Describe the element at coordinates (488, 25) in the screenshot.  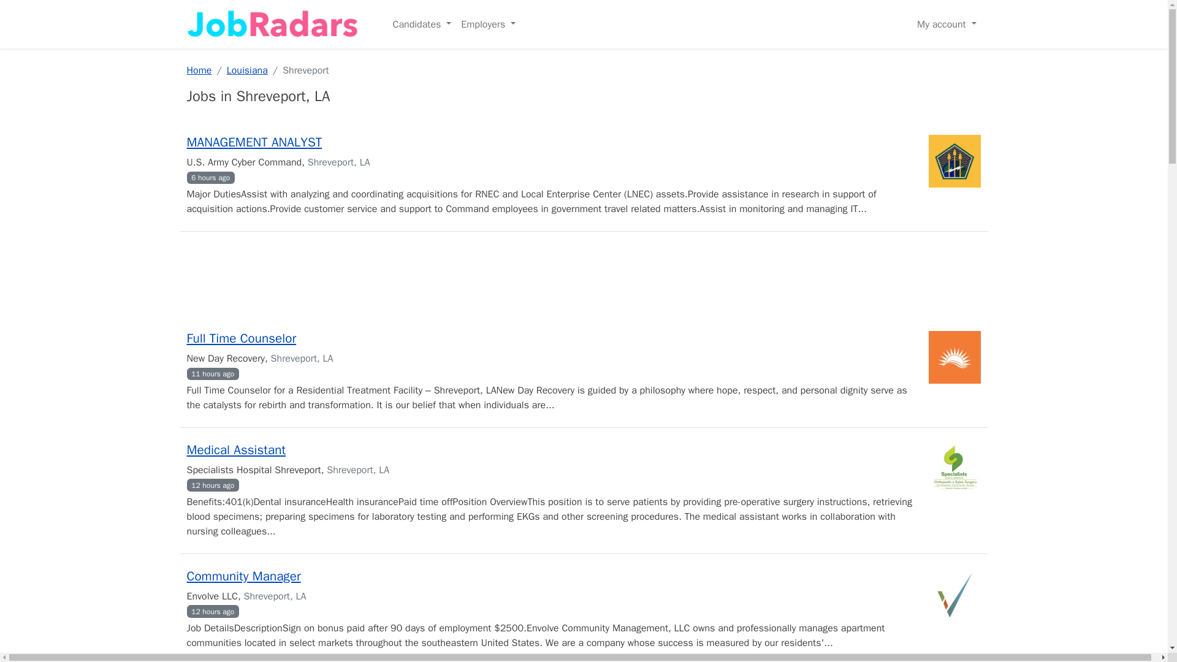
I see `Employers` at that location.